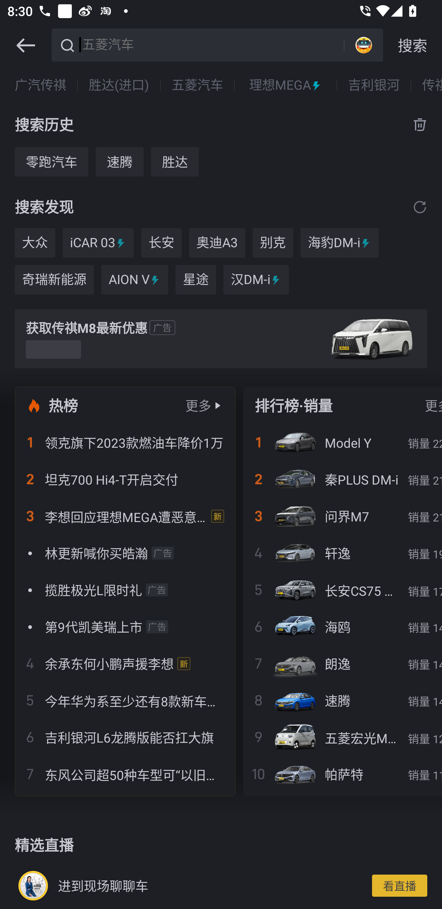  Describe the element at coordinates (25, 45) in the screenshot. I see `` at that location.